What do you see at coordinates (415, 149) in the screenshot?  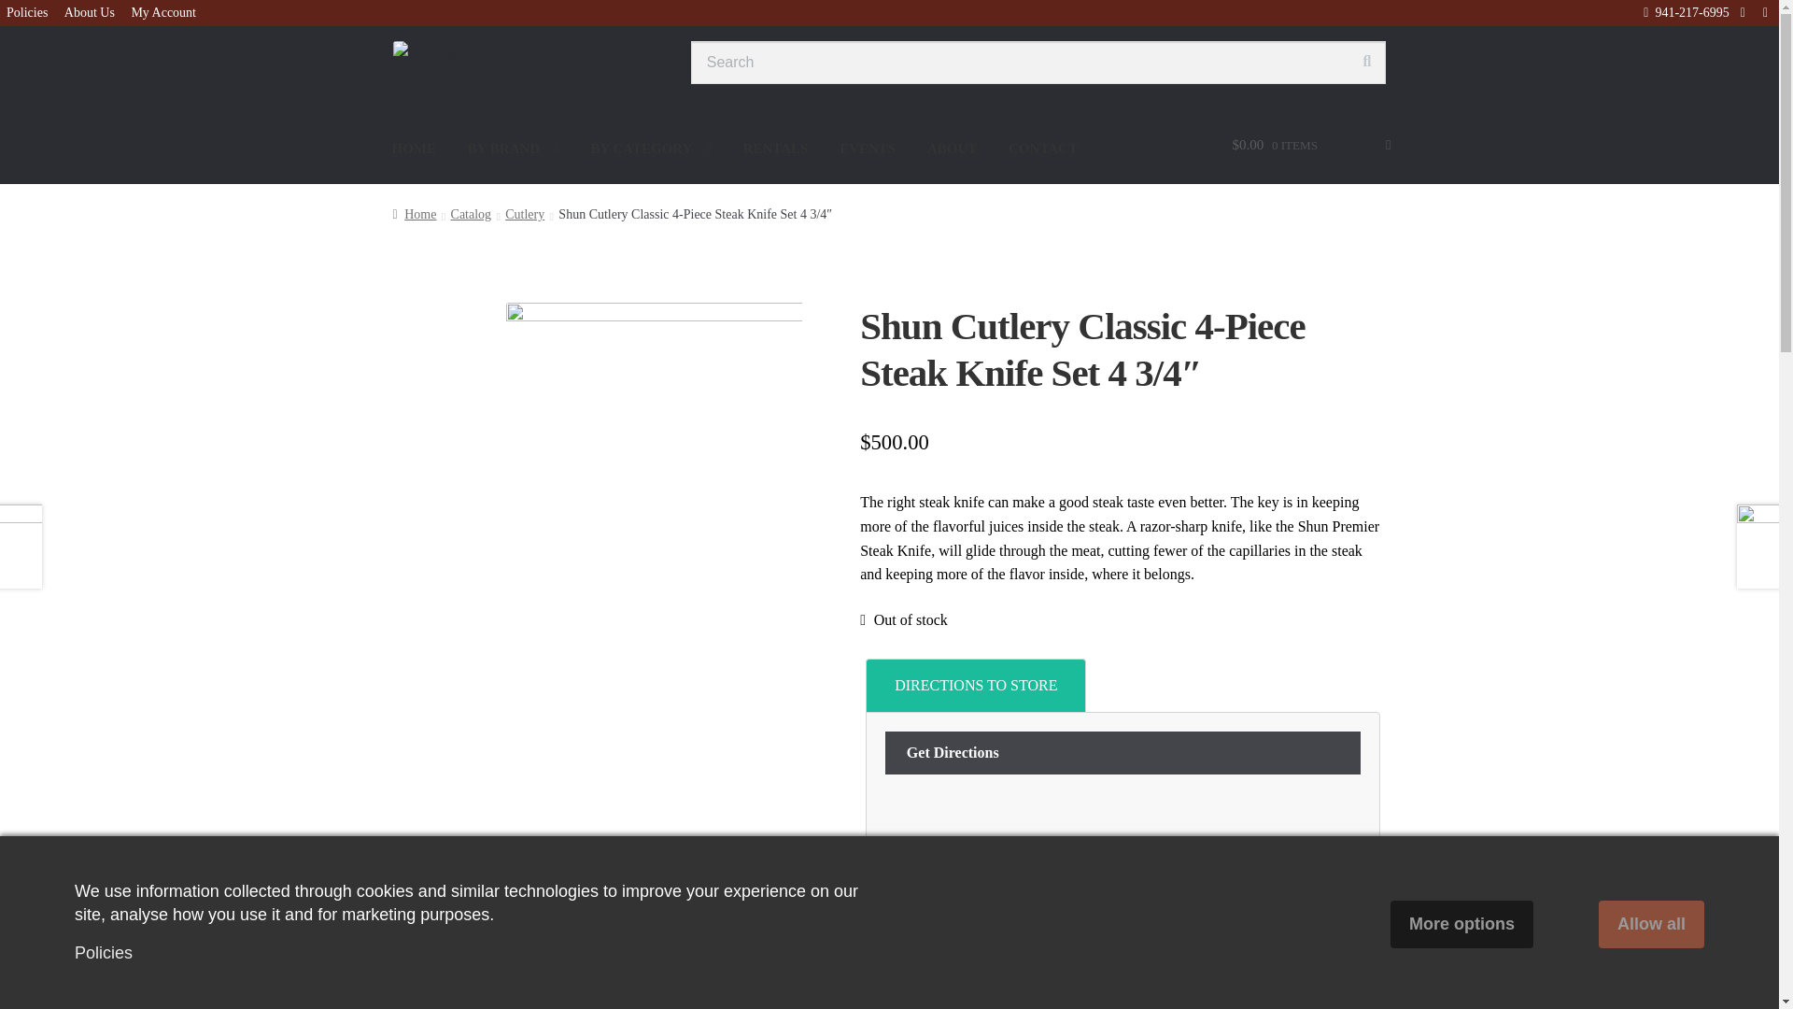 I see `HOME` at bounding box center [415, 149].